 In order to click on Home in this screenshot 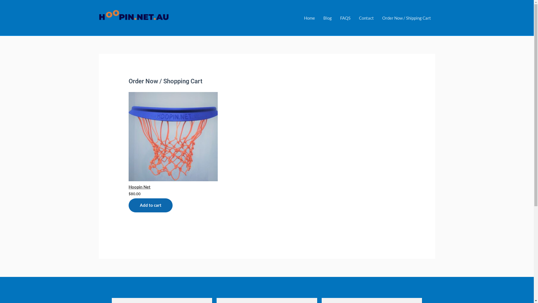, I will do `click(309, 18)`.